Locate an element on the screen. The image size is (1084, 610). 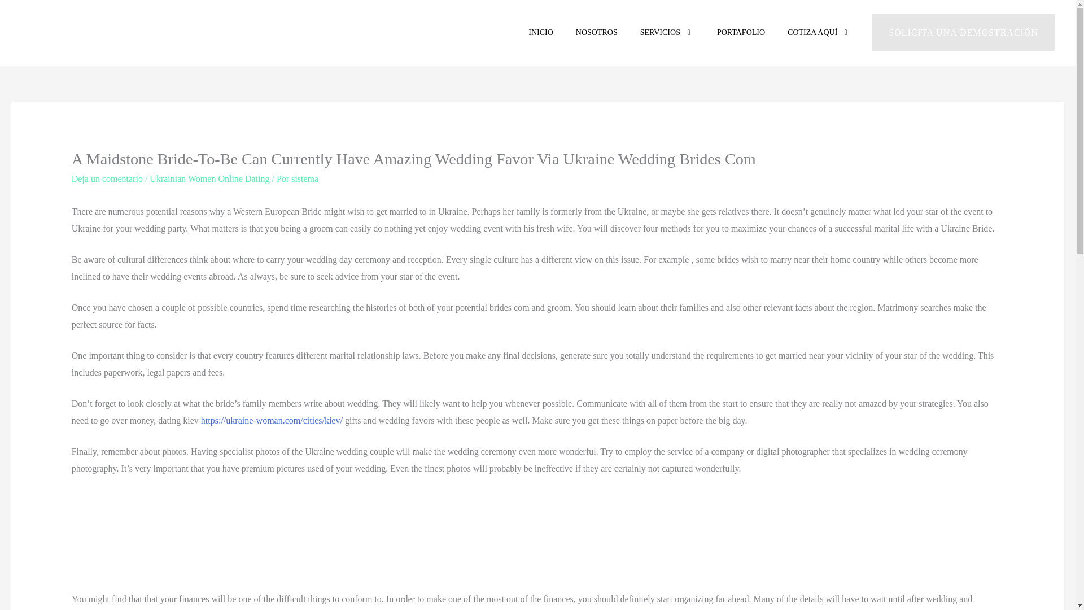
sistema is located at coordinates (305, 178).